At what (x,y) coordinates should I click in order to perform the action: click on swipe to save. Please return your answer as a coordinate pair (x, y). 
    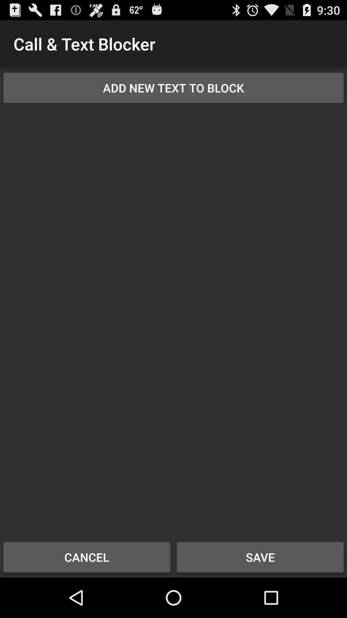
    Looking at the image, I should click on (260, 557).